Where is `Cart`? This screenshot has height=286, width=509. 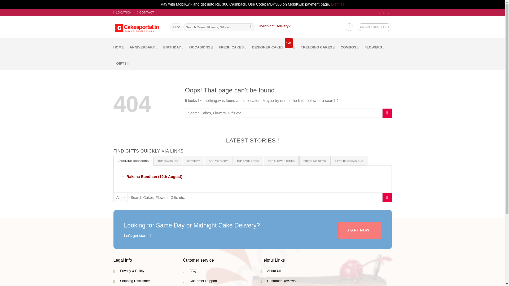 Cart is located at coordinates (349, 27).